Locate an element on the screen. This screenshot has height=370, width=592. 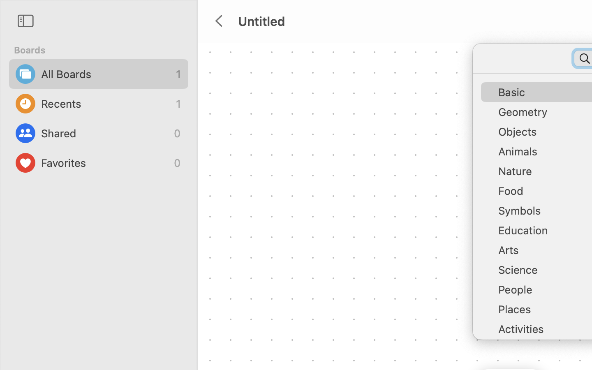
Nature is located at coordinates (543, 174).